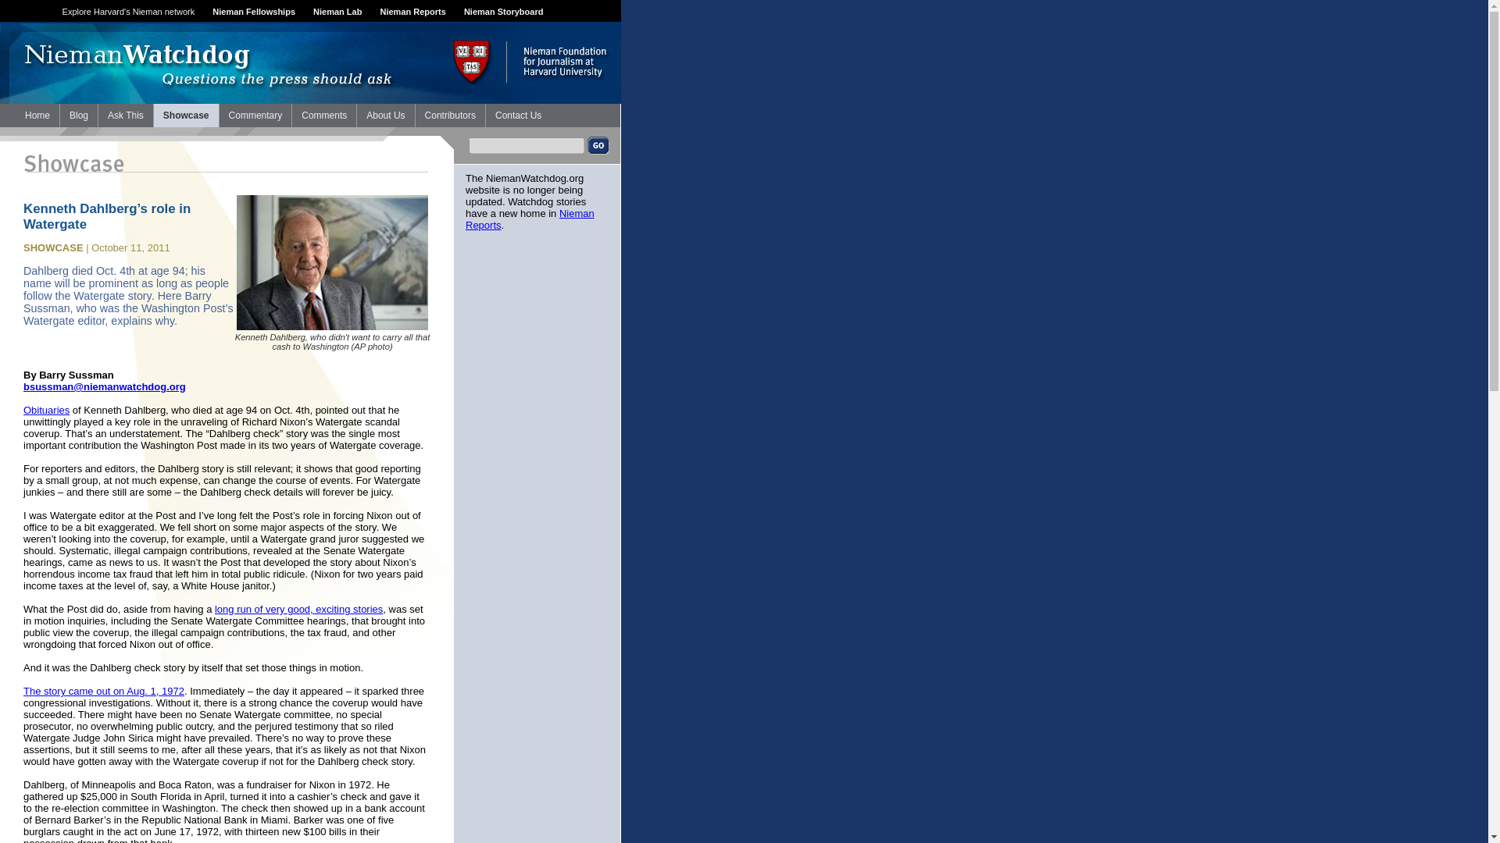  I want to click on The story came out on Aug. 1, 1972, so click(104, 692).